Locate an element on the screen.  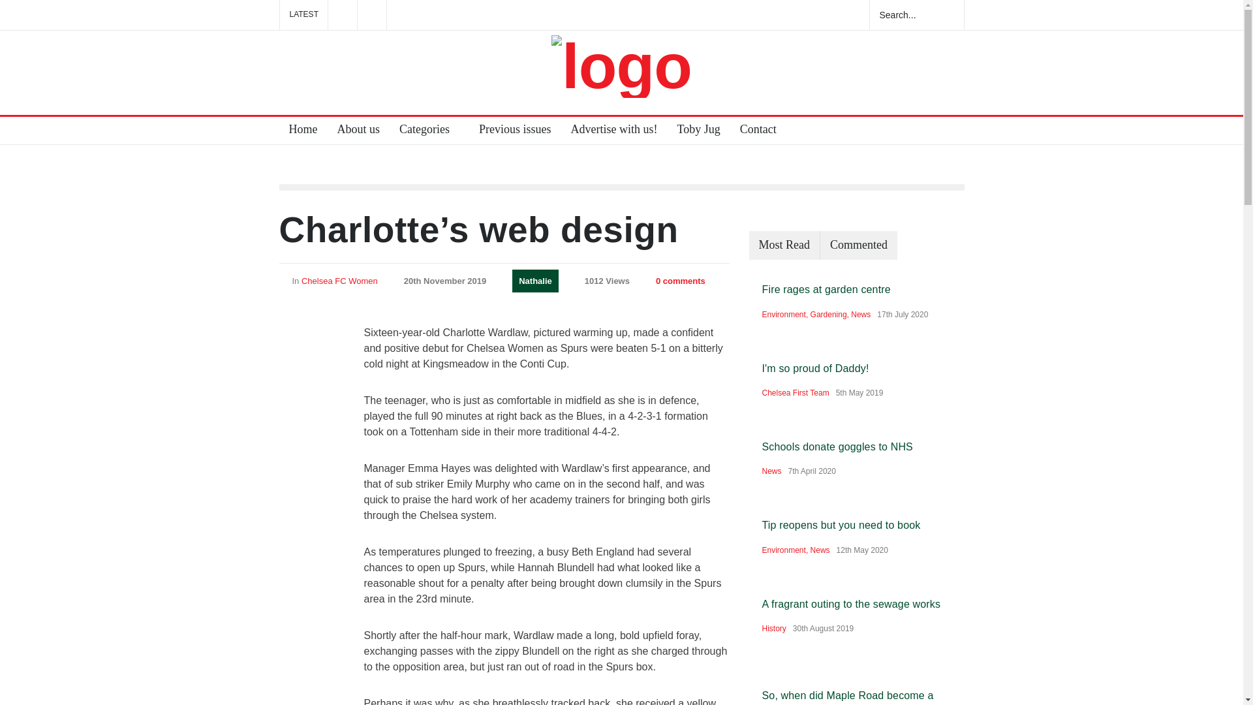
0 comments is located at coordinates (680, 281).